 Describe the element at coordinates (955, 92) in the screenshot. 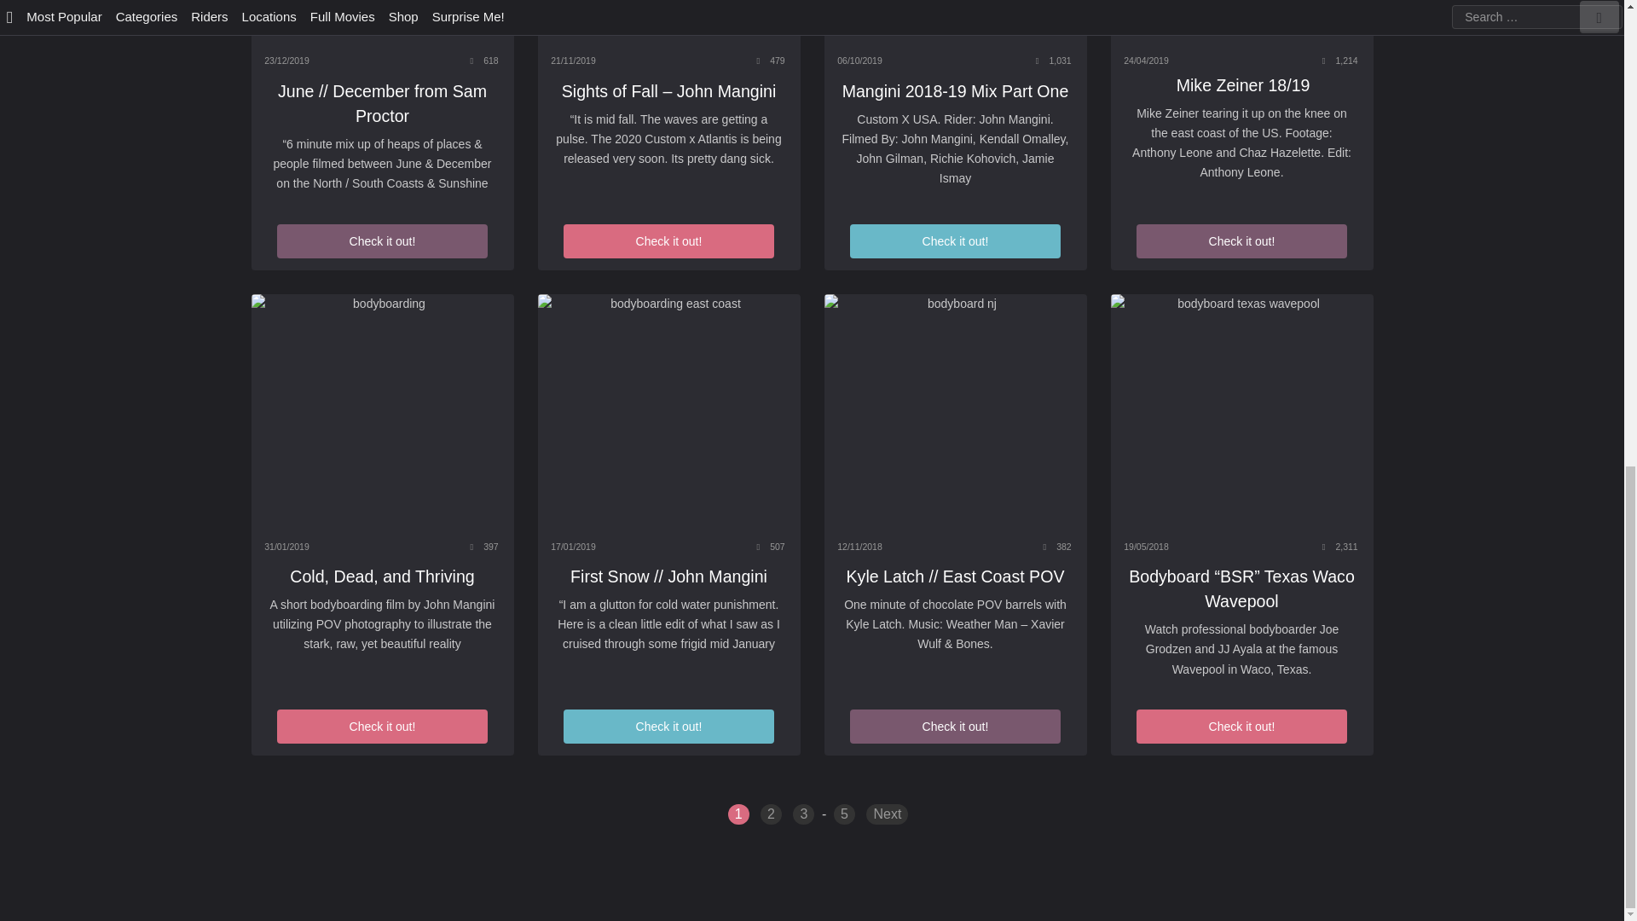

I see `Mangini 2018-19 Mix Part One` at that location.